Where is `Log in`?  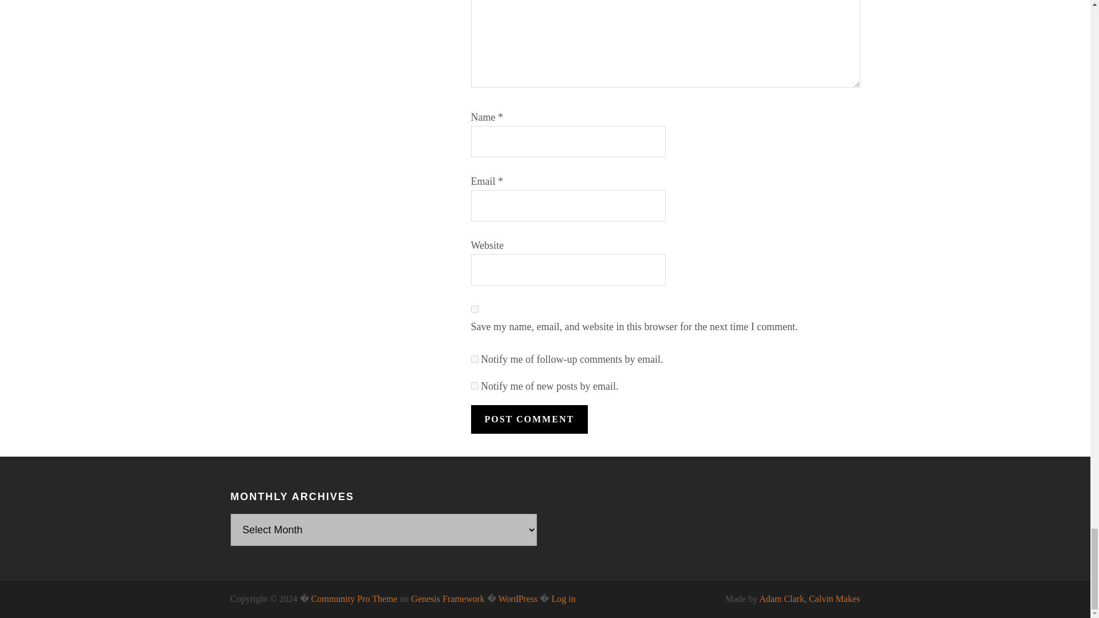 Log in is located at coordinates (563, 599).